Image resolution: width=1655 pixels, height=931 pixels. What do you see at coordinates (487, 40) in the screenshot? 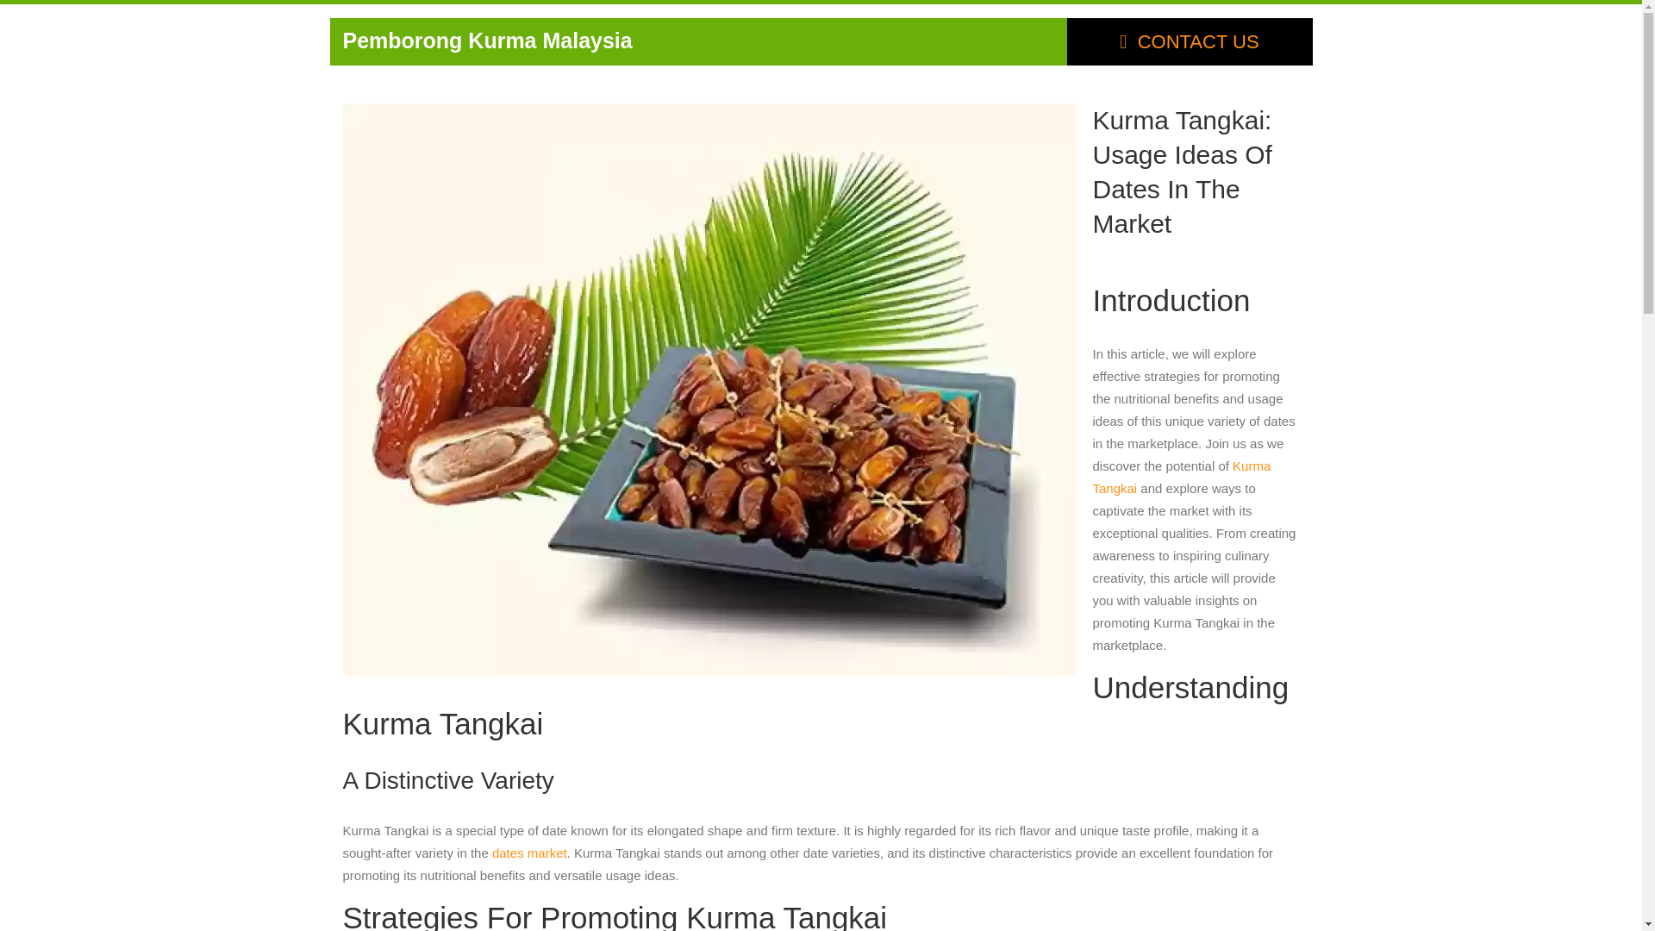
I see `Pemborong Kurma Malaysia` at bounding box center [487, 40].